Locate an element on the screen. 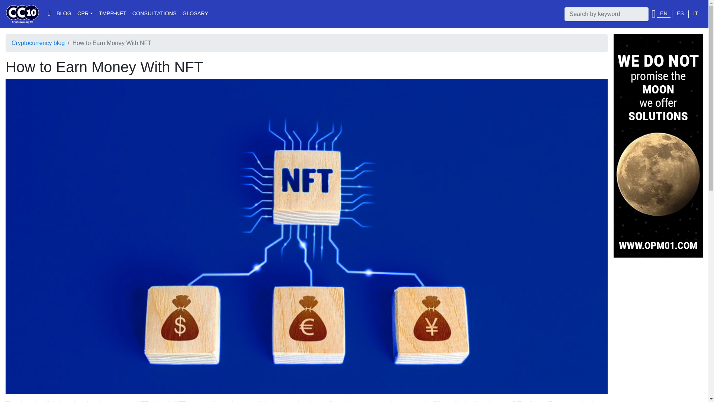  ES is located at coordinates (681, 14).